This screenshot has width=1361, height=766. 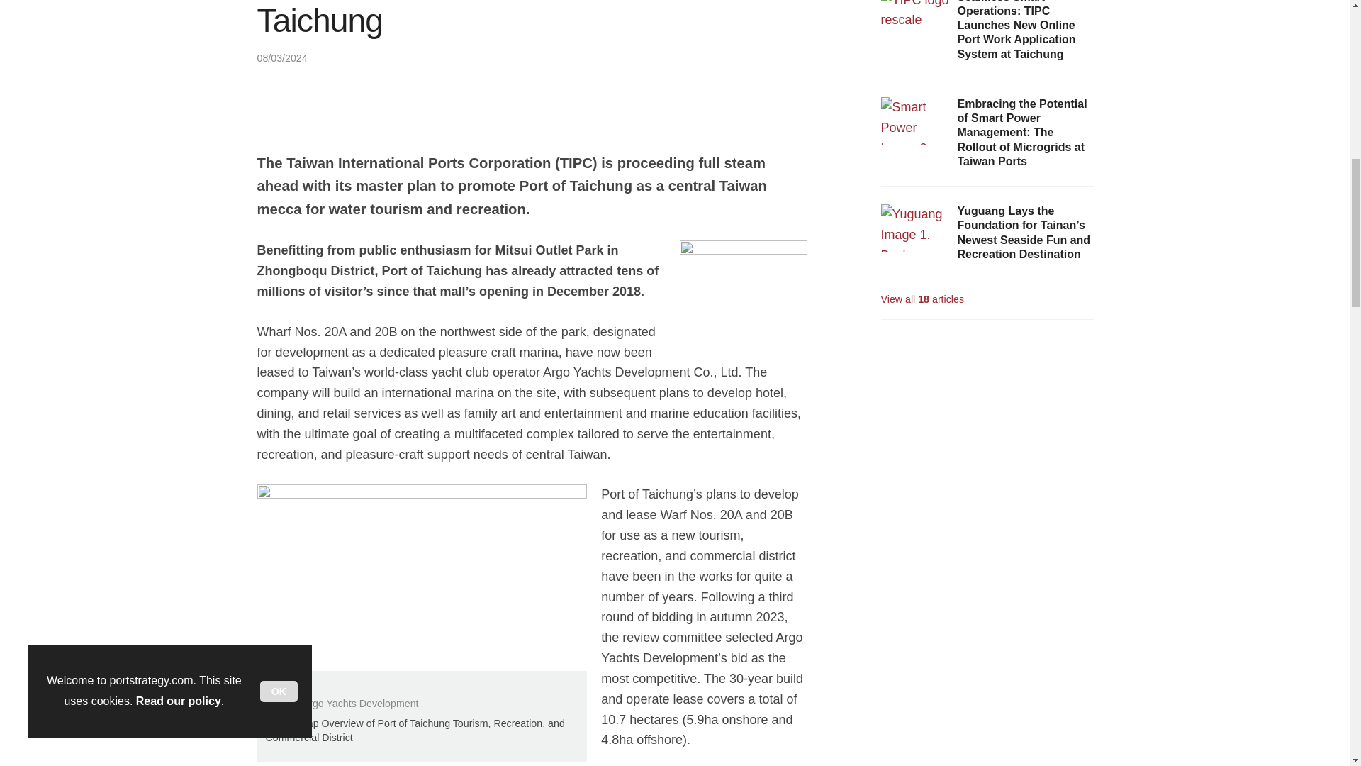 I want to click on Share this on Twitter, so click(x=300, y=104).